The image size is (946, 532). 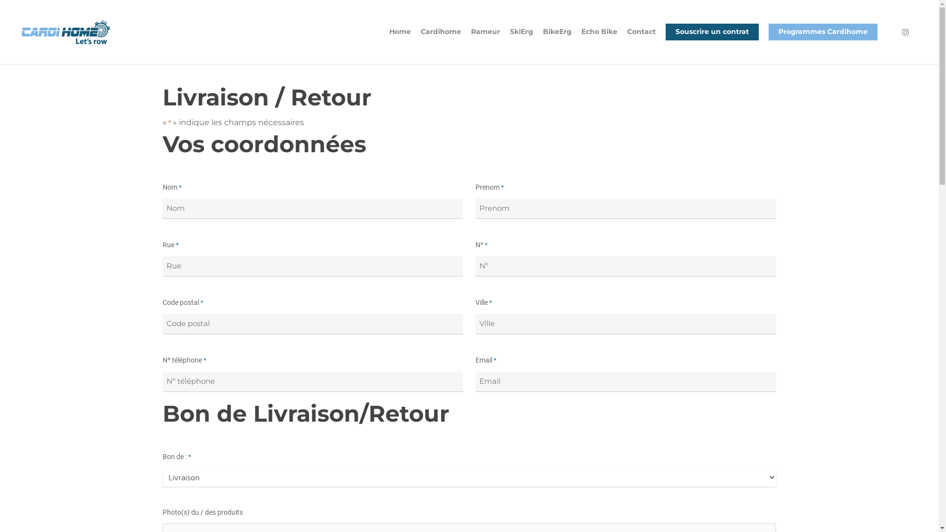 What do you see at coordinates (712, 39) in the screenshot?
I see `Souscrire un contrat` at bounding box center [712, 39].